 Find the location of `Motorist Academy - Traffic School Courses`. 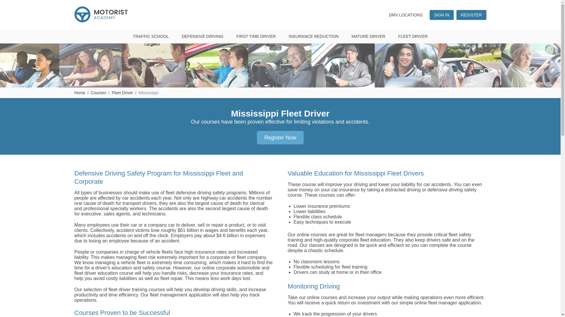

Motorist Academy - Traffic School Courses is located at coordinates (101, 14).